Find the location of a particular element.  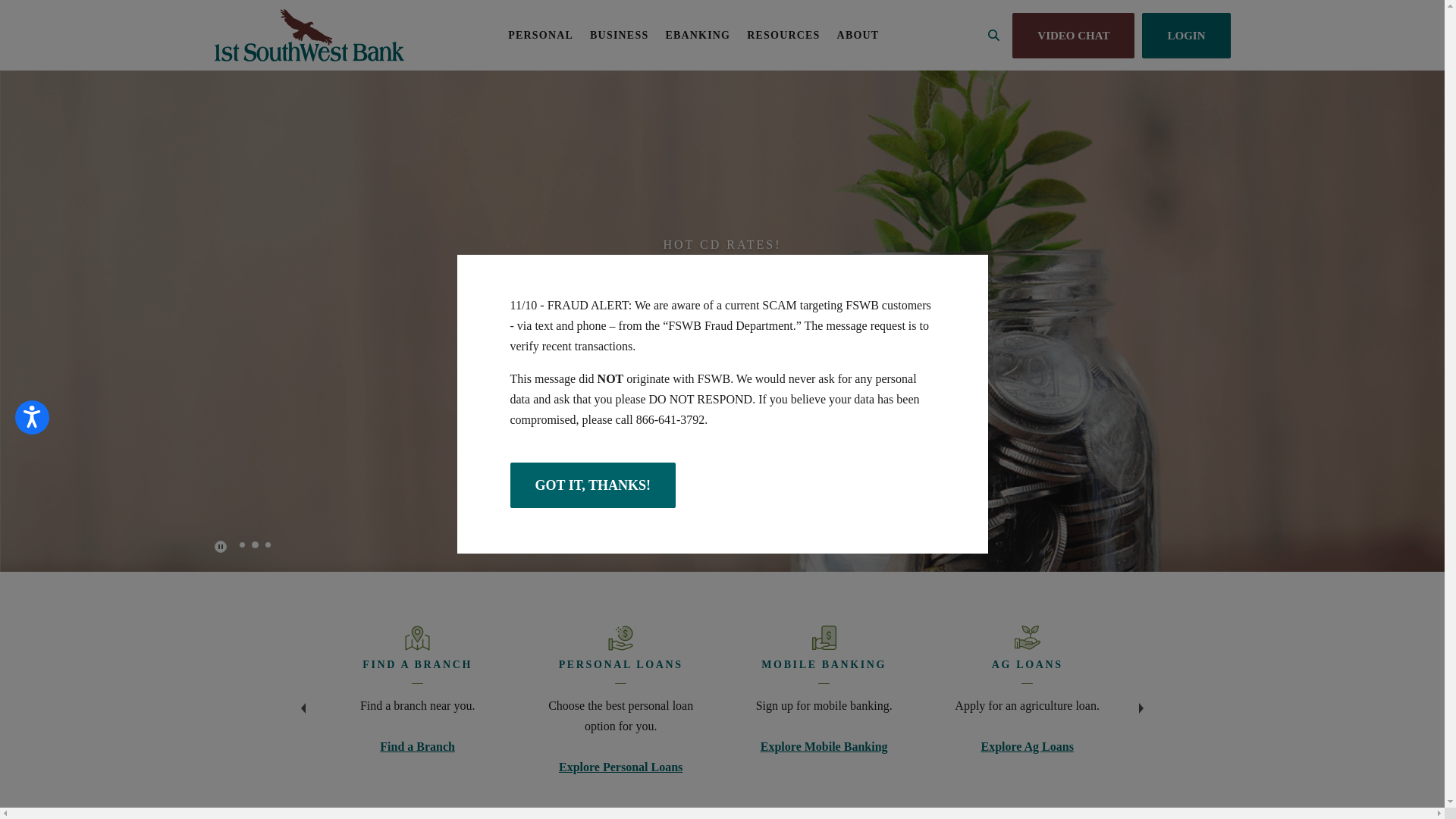

Play Main Slider/Pause Main Slider is located at coordinates (220, 547).